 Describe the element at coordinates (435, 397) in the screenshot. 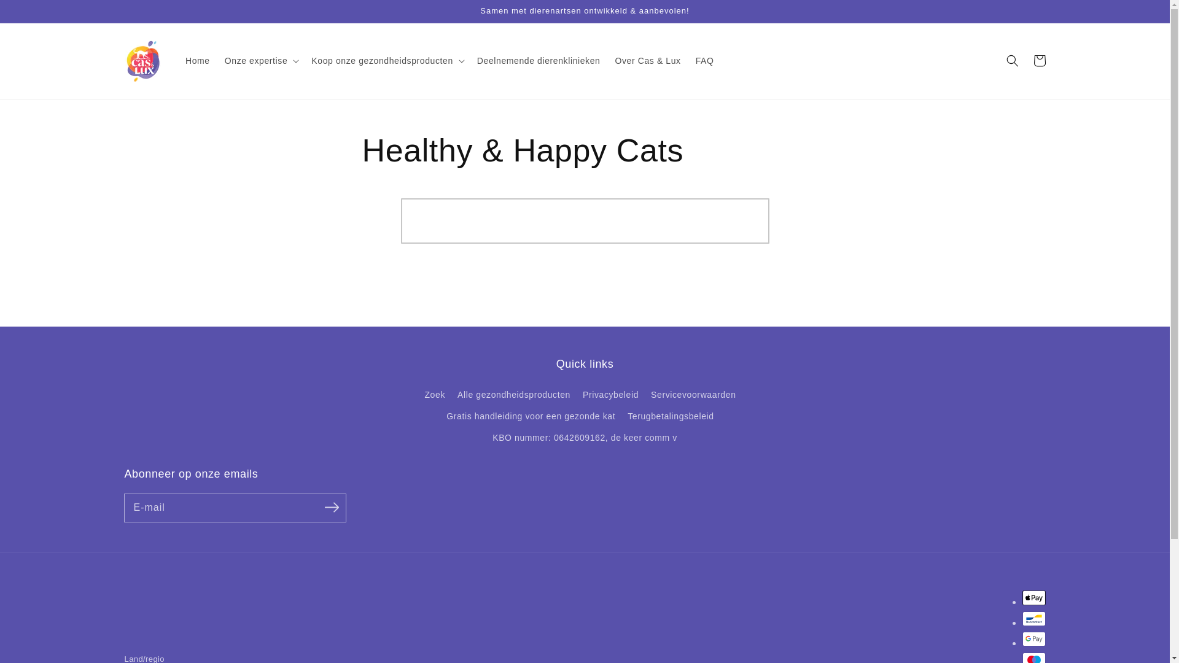

I see `Zoek` at that location.